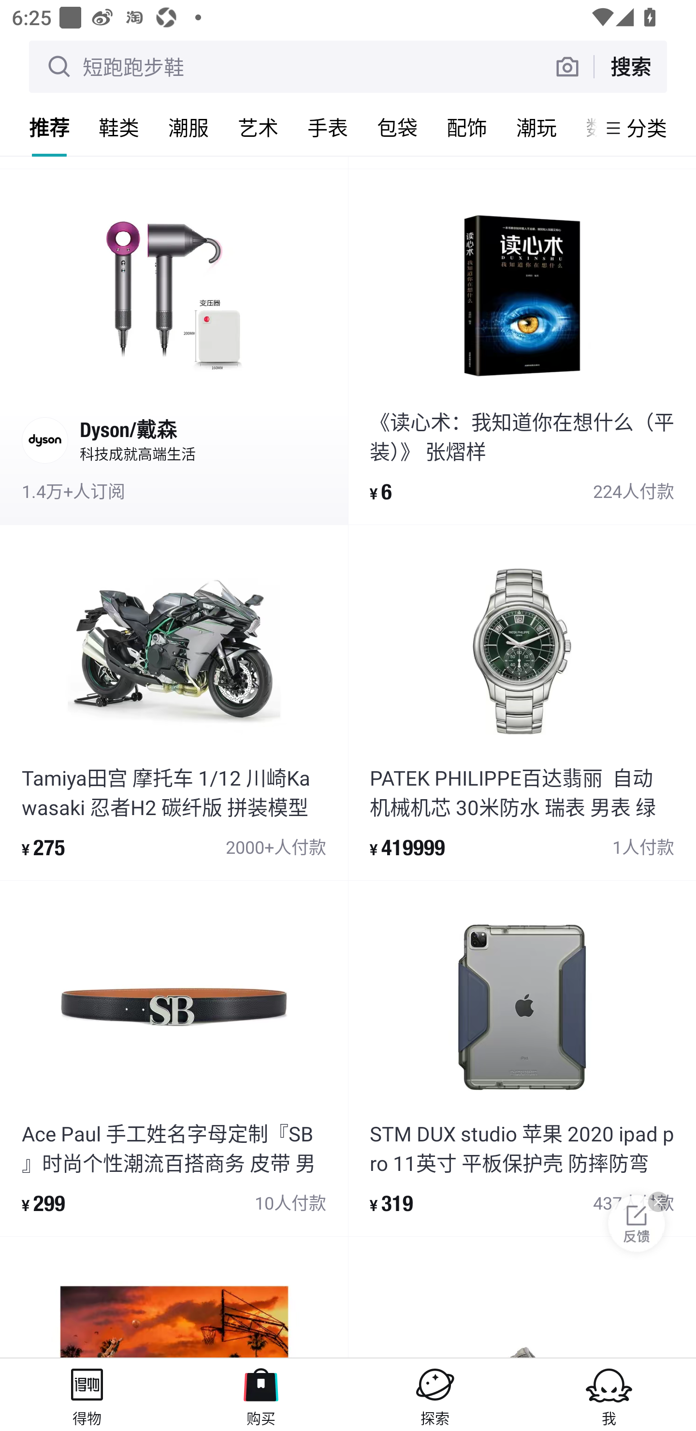 This screenshot has height=1431, width=696. Describe the element at coordinates (630, 66) in the screenshot. I see `搜索` at that location.